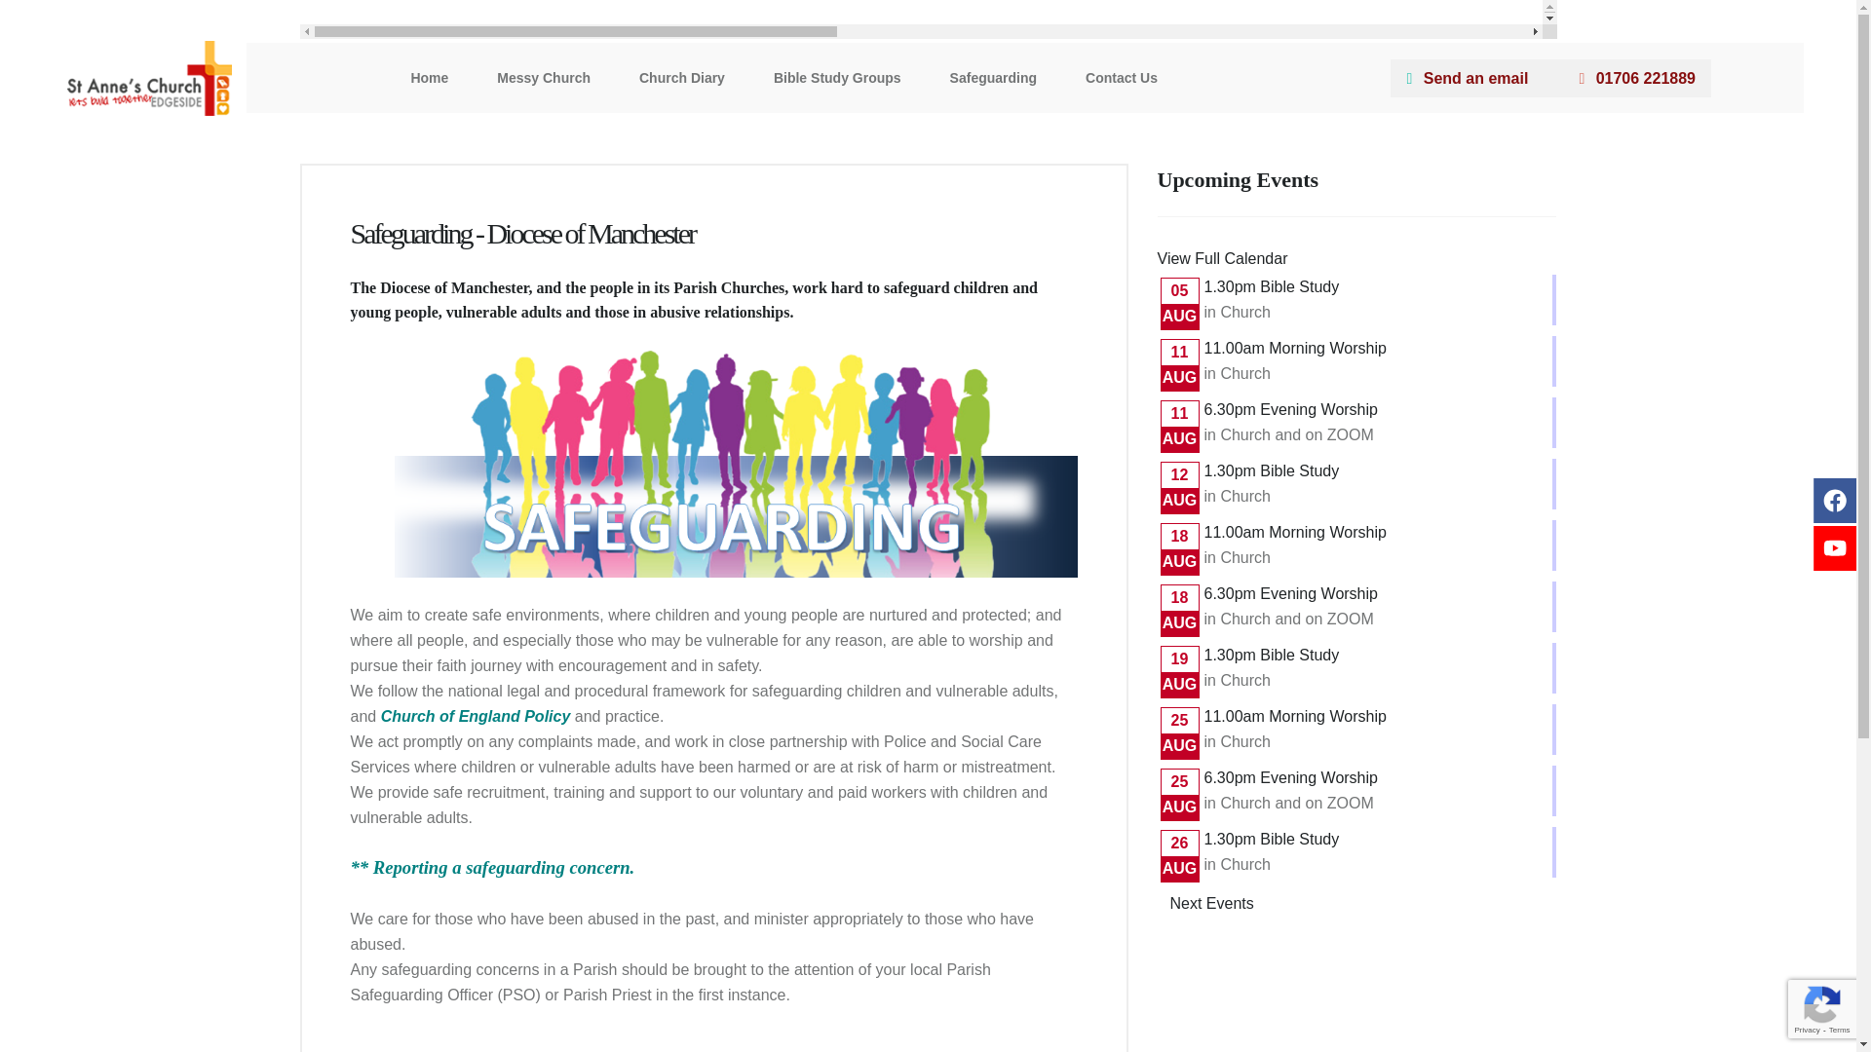 The width and height of the screenshot is (1871, 1052). What do you see at coordinates (1295, 716) in the screenshot?
I see `11.00am Morning Worship` at bounding box center [1295, 716].